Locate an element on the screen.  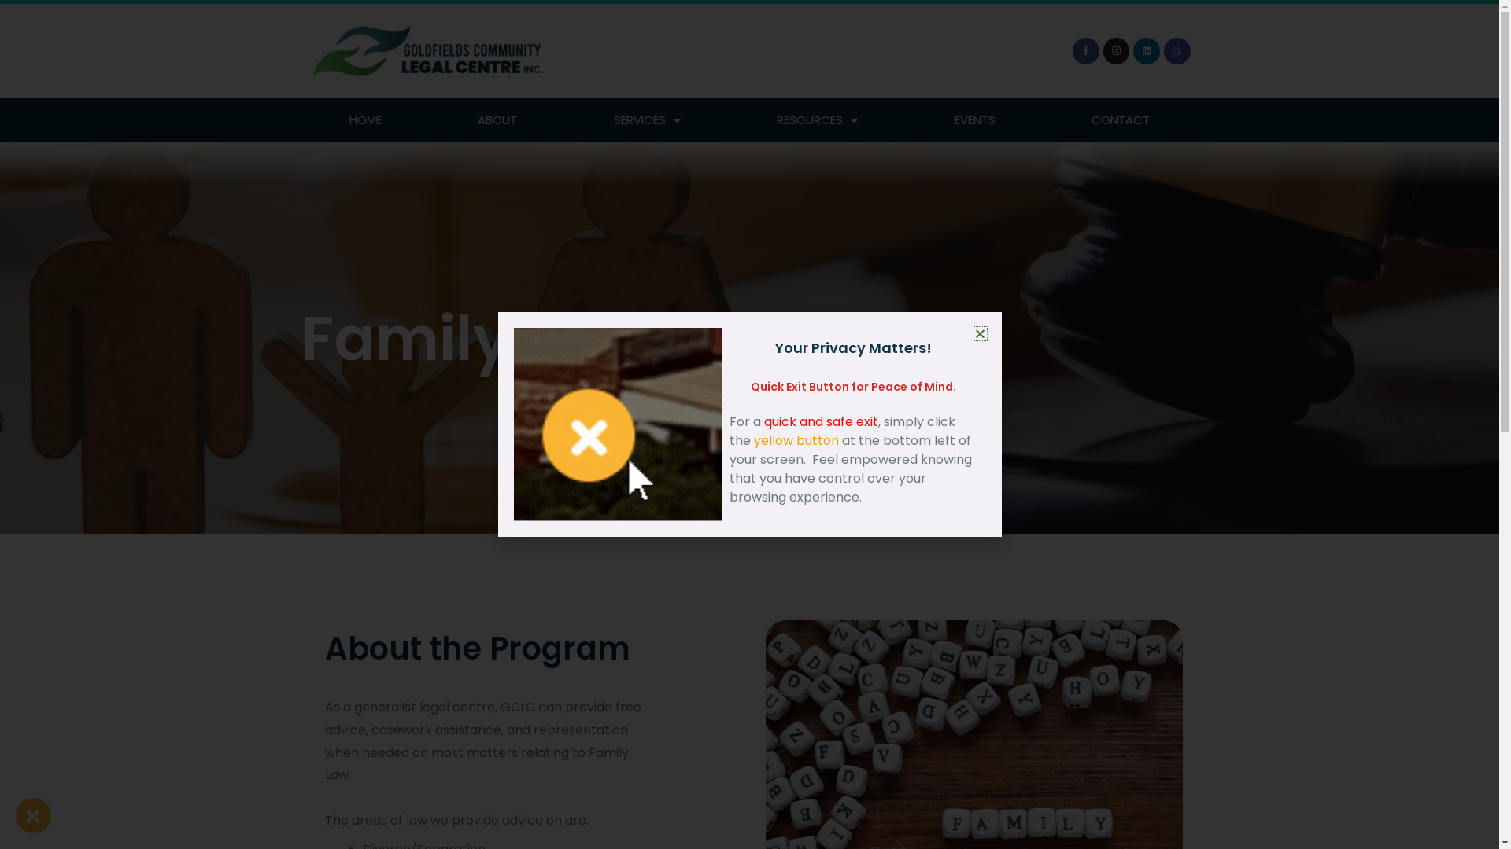
SERVICES is located at coordinates (647, 120).